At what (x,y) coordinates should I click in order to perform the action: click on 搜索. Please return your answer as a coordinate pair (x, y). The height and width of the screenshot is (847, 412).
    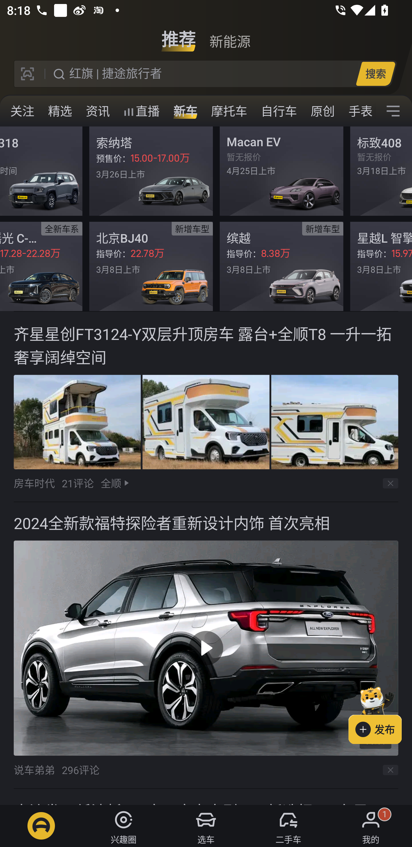
    Looking at the image, I should click on (375, 74).